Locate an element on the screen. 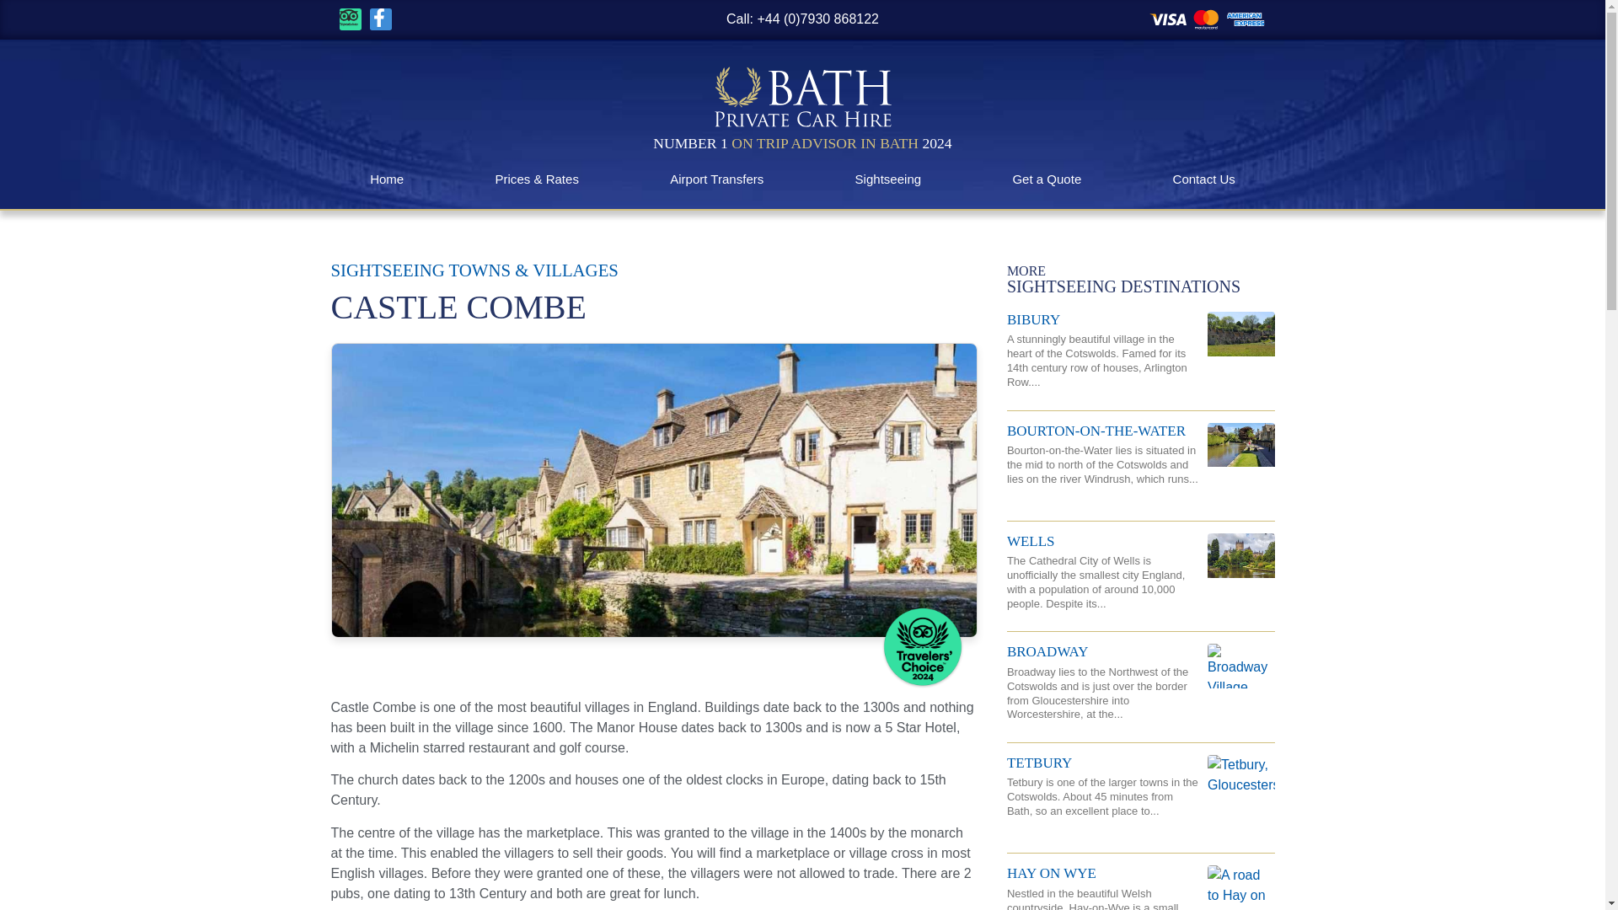 Image resolution: width=1618 pixels, height=910 pixels. BROADWAY is located at coordinates (1047, 651).